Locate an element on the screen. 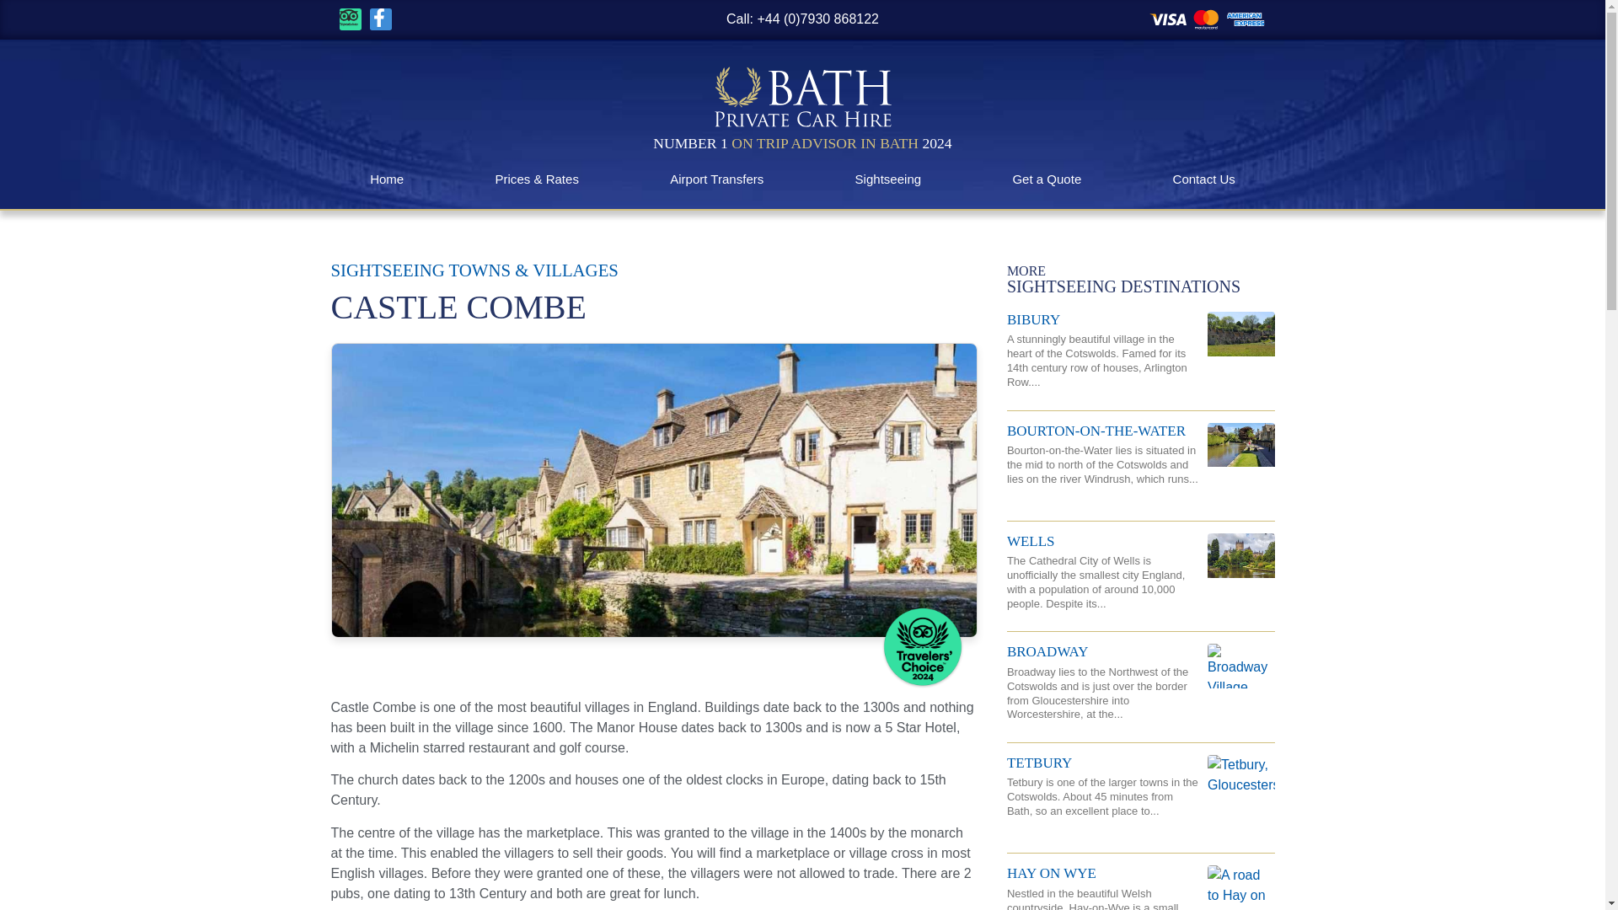 Image resolution: width=1618 pixels, height=910 pixels. BROADWAY is located at coordinates (1047, 651).